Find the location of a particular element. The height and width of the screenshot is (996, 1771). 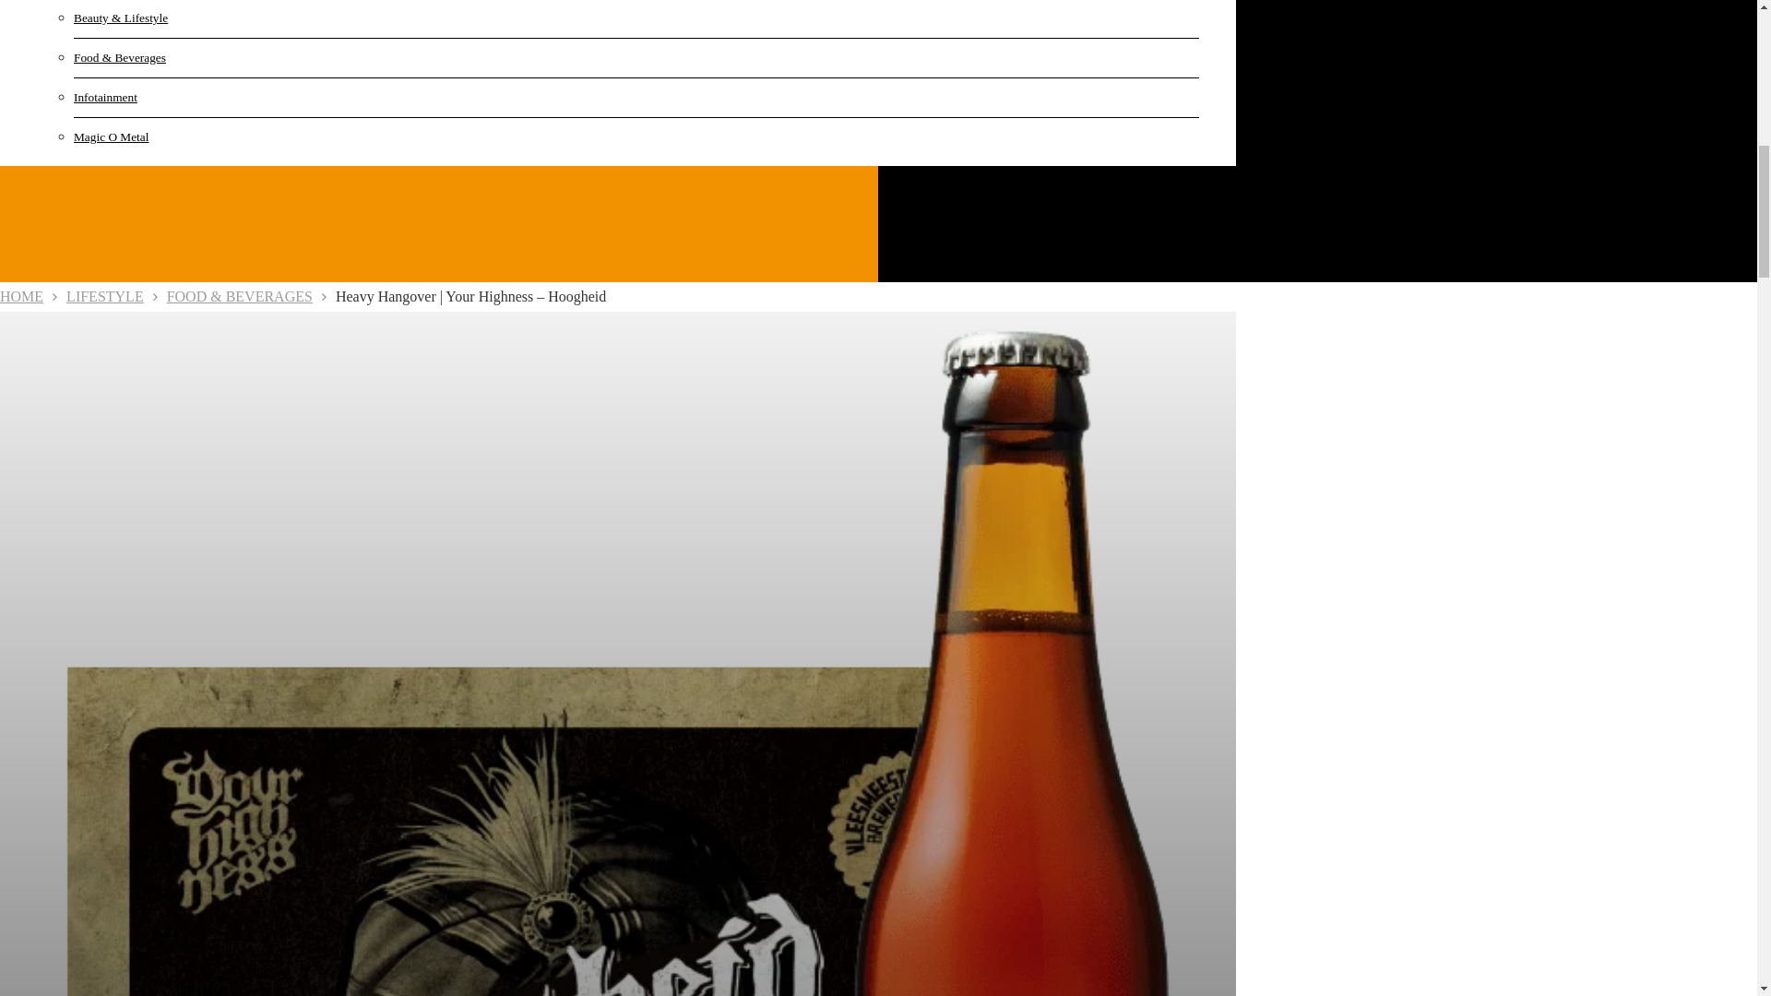

HOME is located at coordinates (21, 297).